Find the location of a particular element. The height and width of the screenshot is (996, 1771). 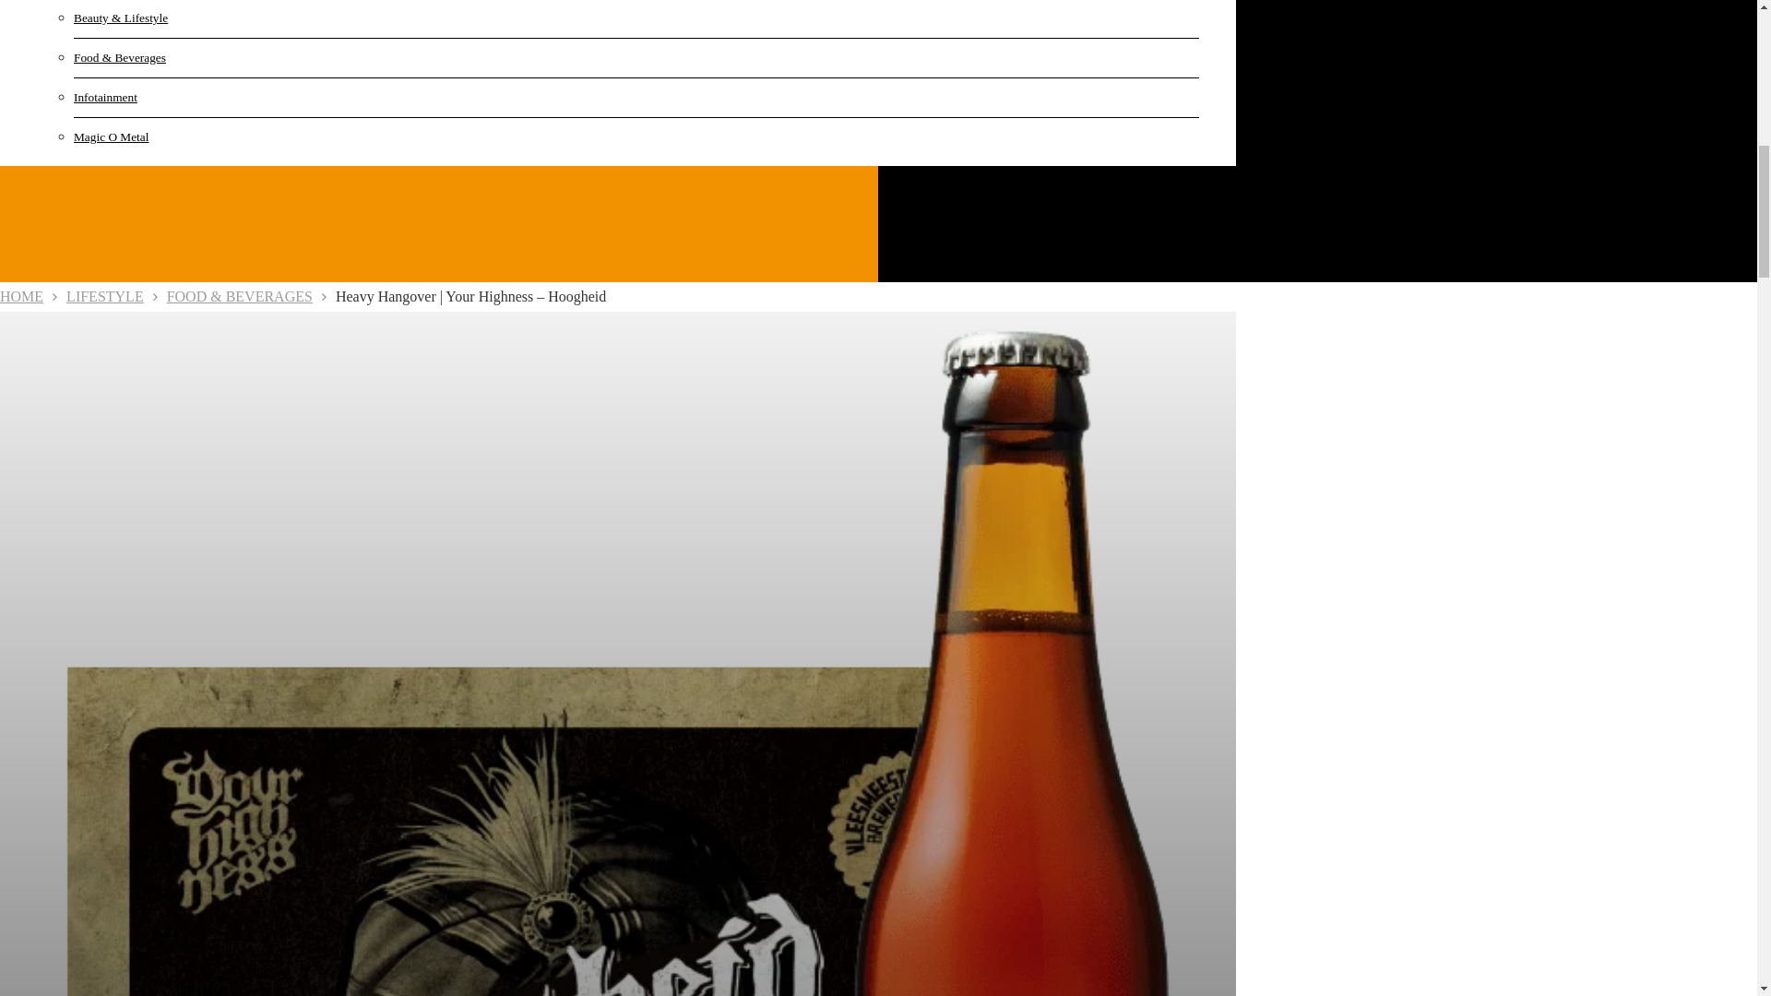

HOME is located at coordinates (21, 297).